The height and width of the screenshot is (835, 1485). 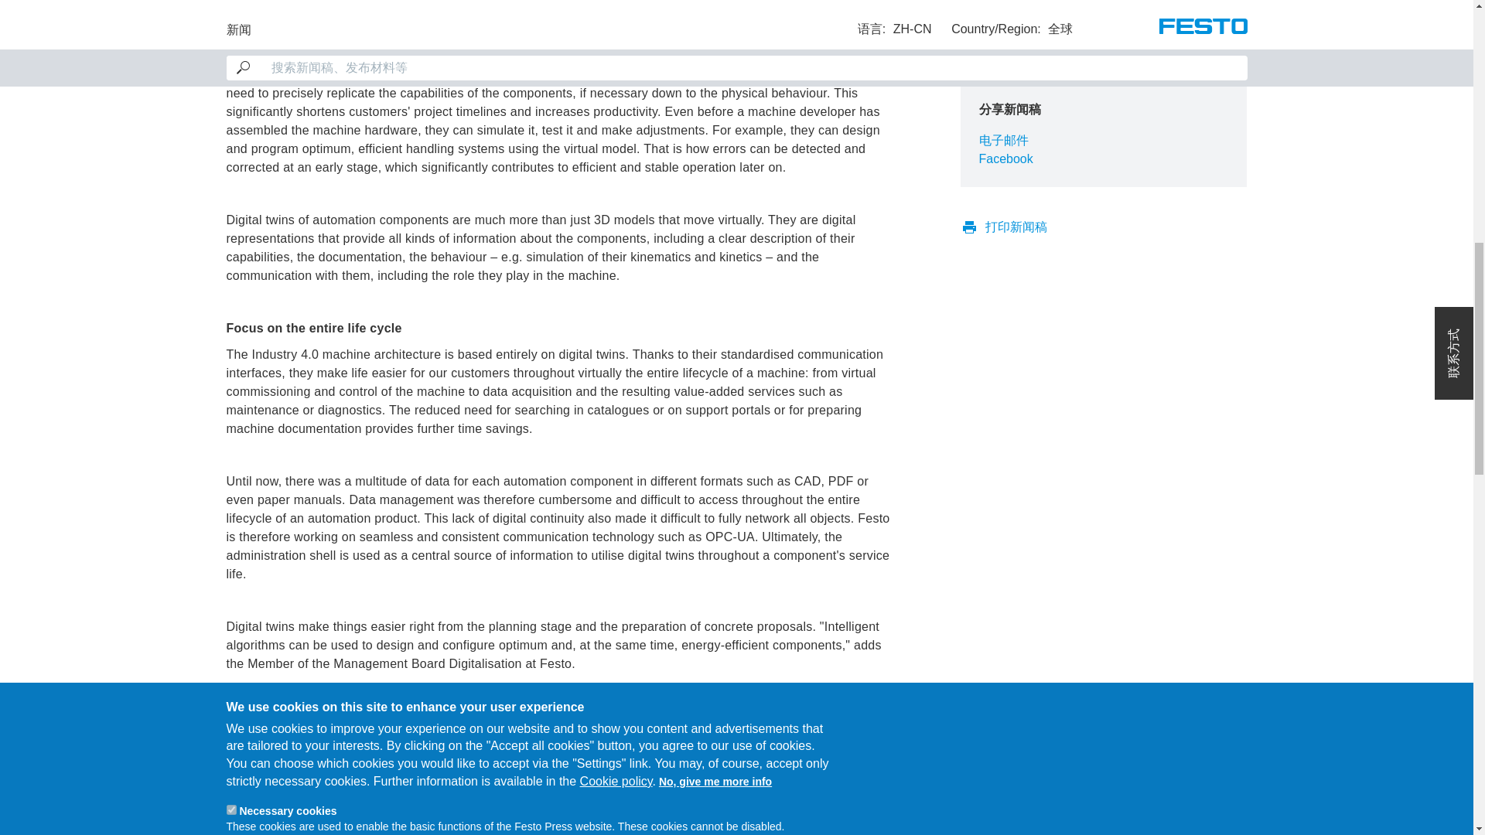 What do you see at coordinates (230, 8) in the screenshot?
I see `functional` at bounding box center [230, 8].